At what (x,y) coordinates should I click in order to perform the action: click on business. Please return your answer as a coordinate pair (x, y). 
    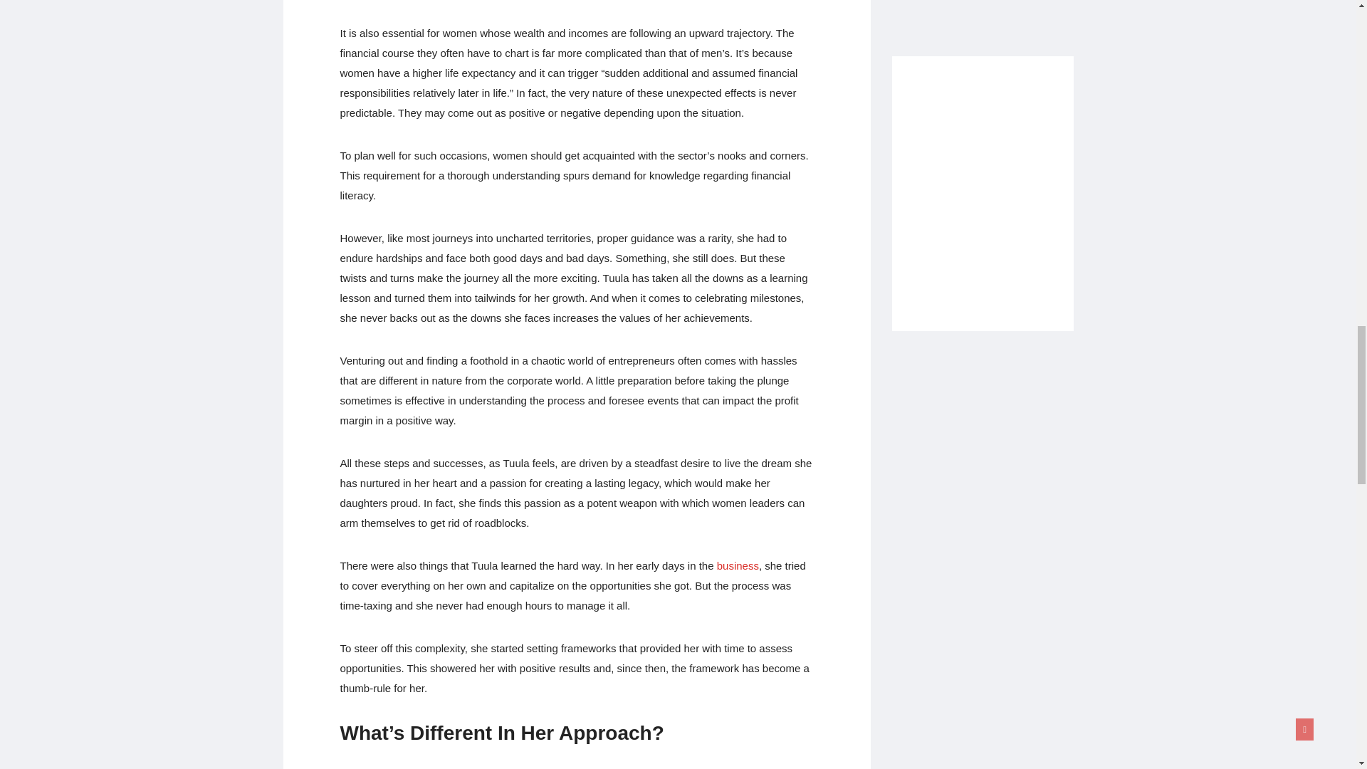
    Looking at the image, I should click on (738, 565).